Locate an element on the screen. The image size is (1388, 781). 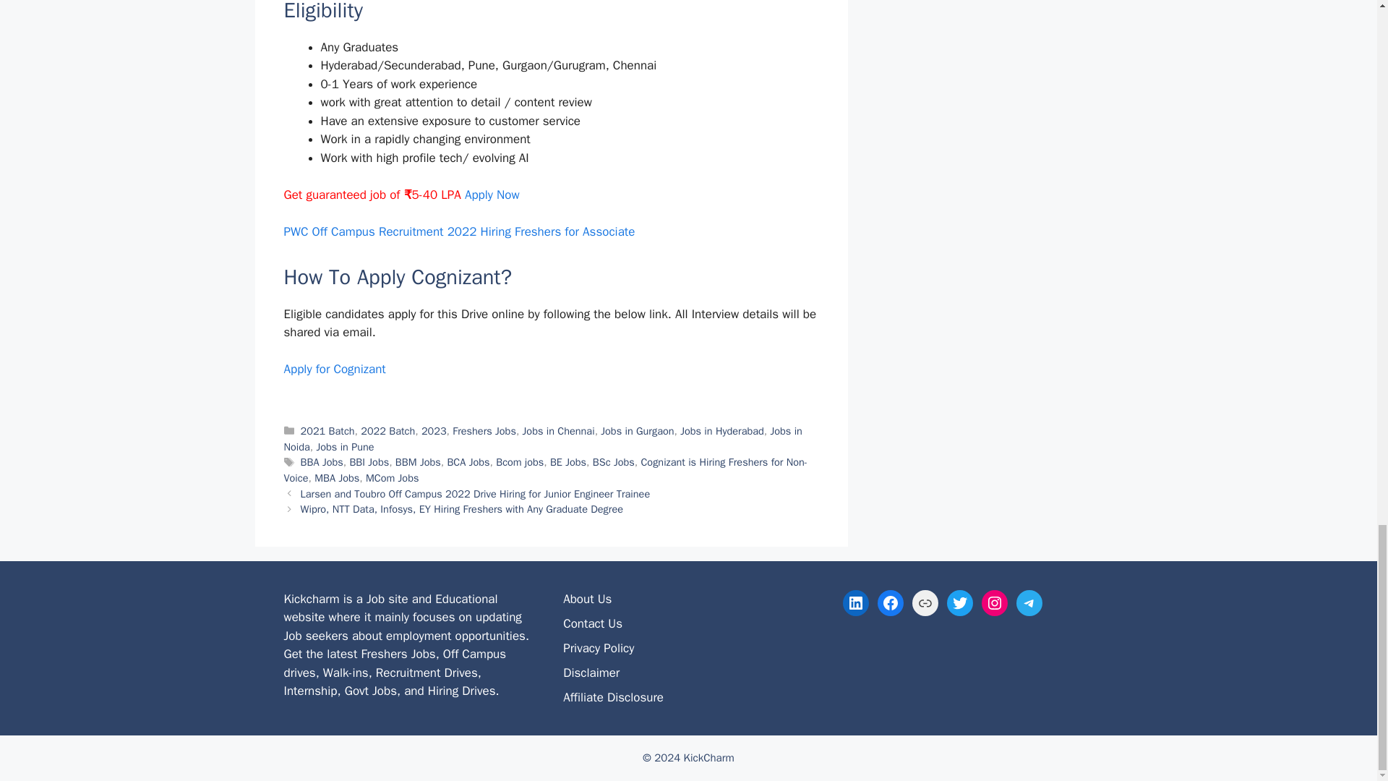
BCA Jobs is located at coordinates (468, 461).